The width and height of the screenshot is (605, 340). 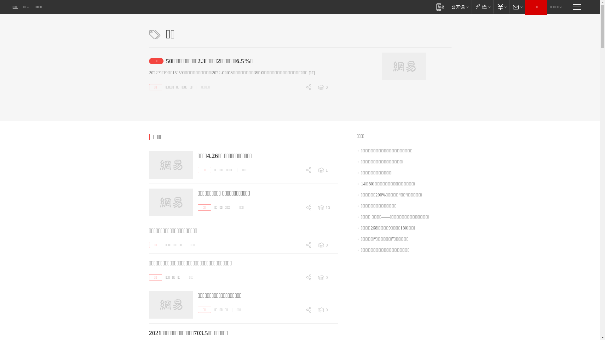 What do you see at coordinates (296, 310) in the screenshot?
I see `0` at bounding box center [296, 310].